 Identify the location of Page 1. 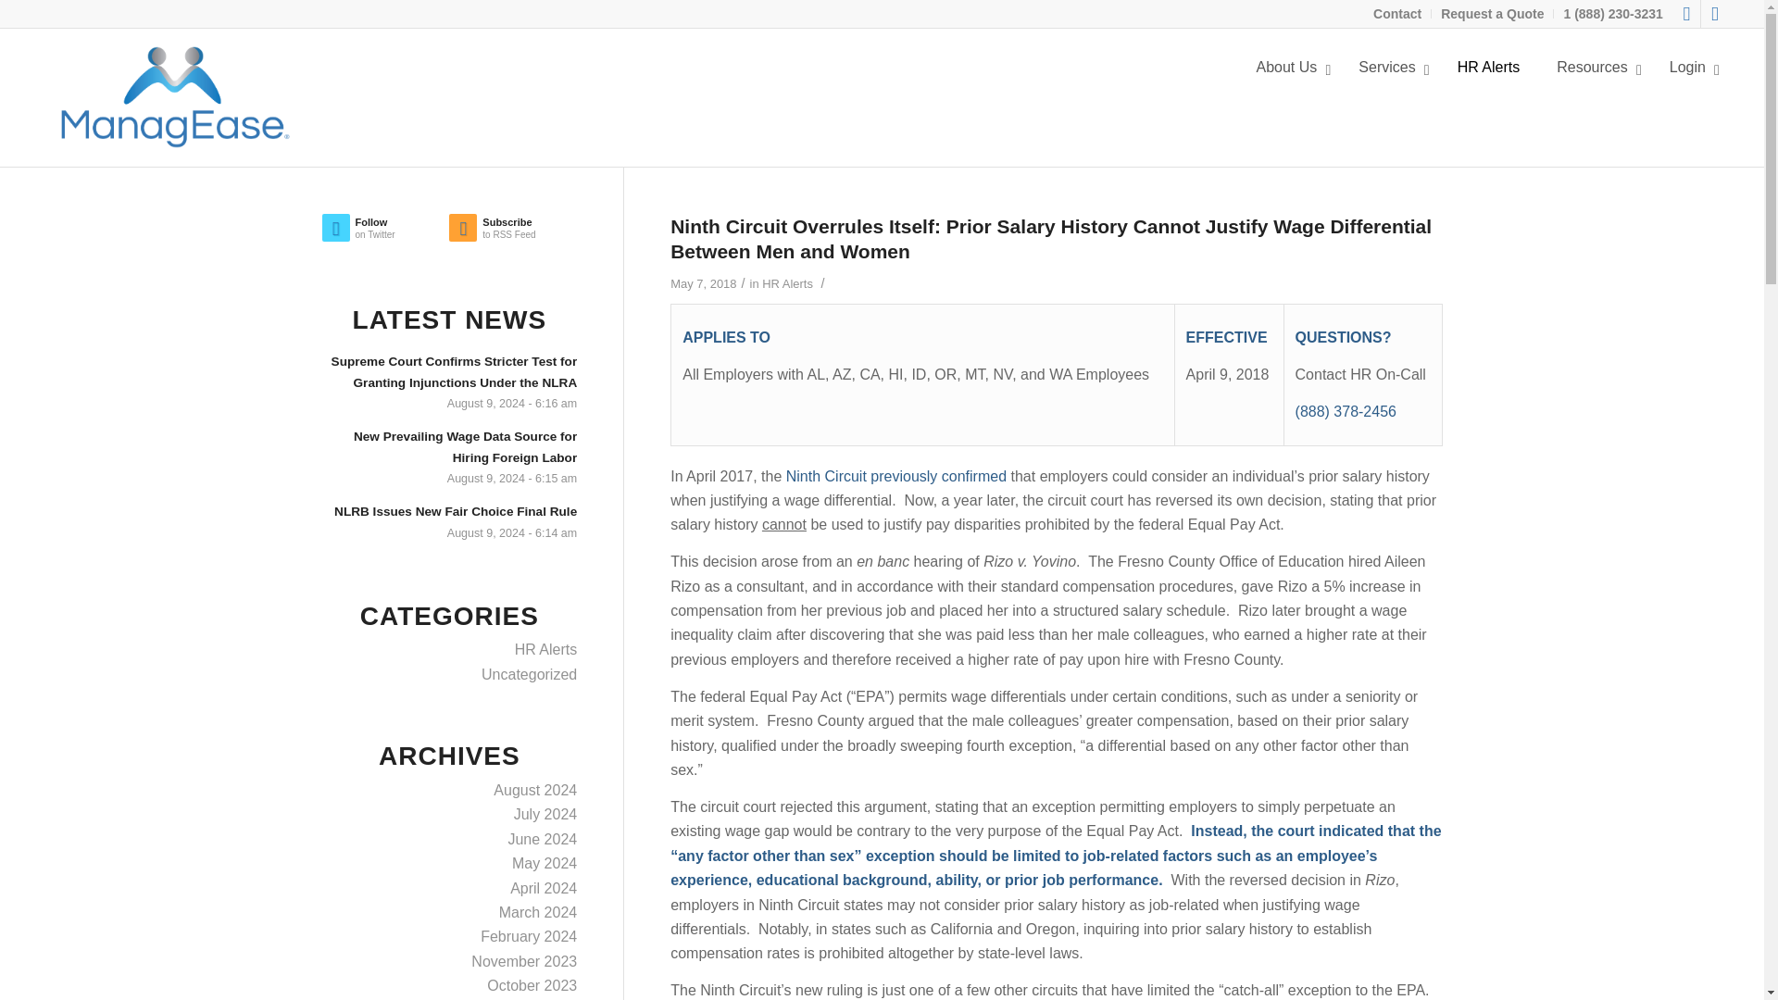
(1056, 502).